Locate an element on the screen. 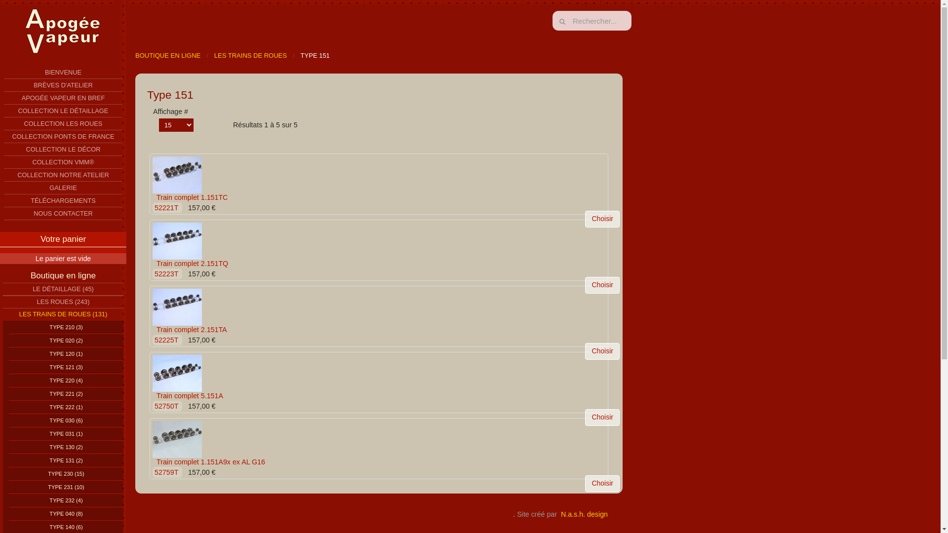  Train complet 2.151TQ is located at coordinates (177, 241).